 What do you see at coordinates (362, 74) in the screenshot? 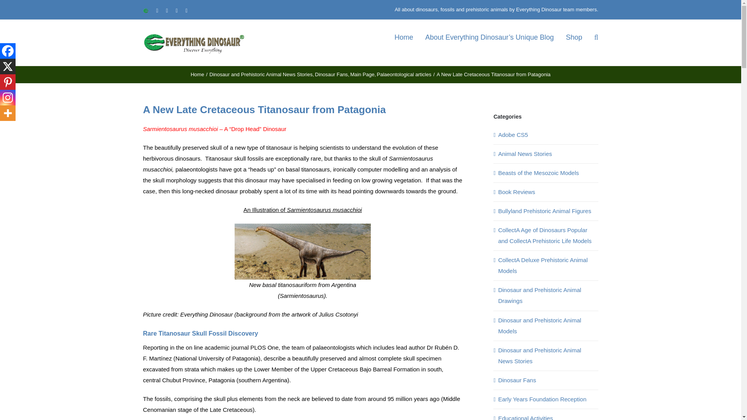
I see `Main Page` at bounding box center [362, 74].